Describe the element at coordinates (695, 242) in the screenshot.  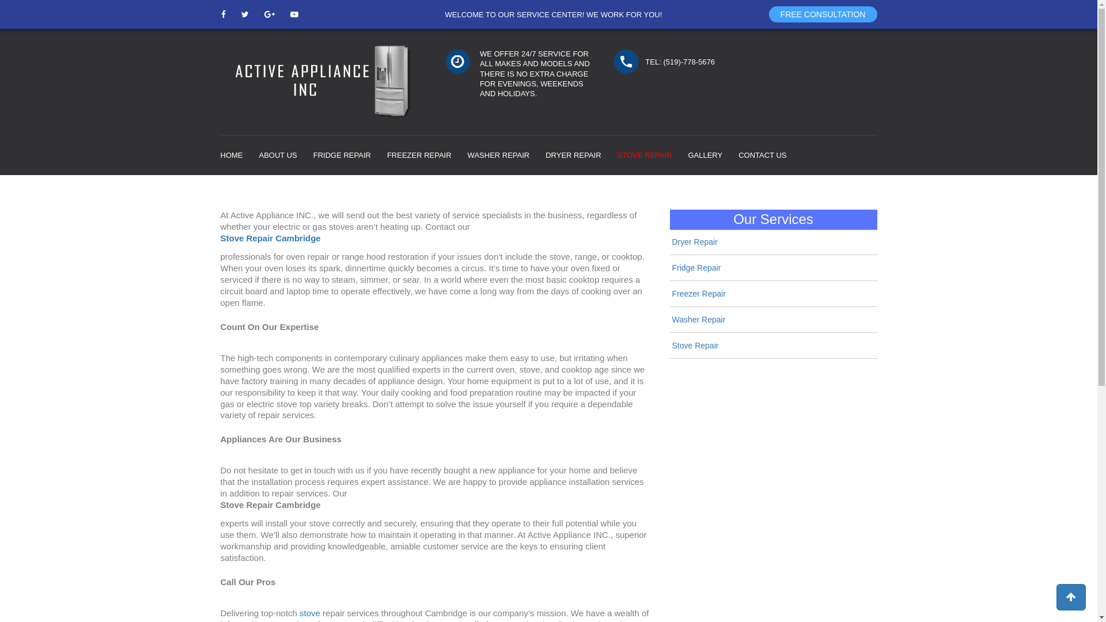
I see `Dryer Repair` at that location.